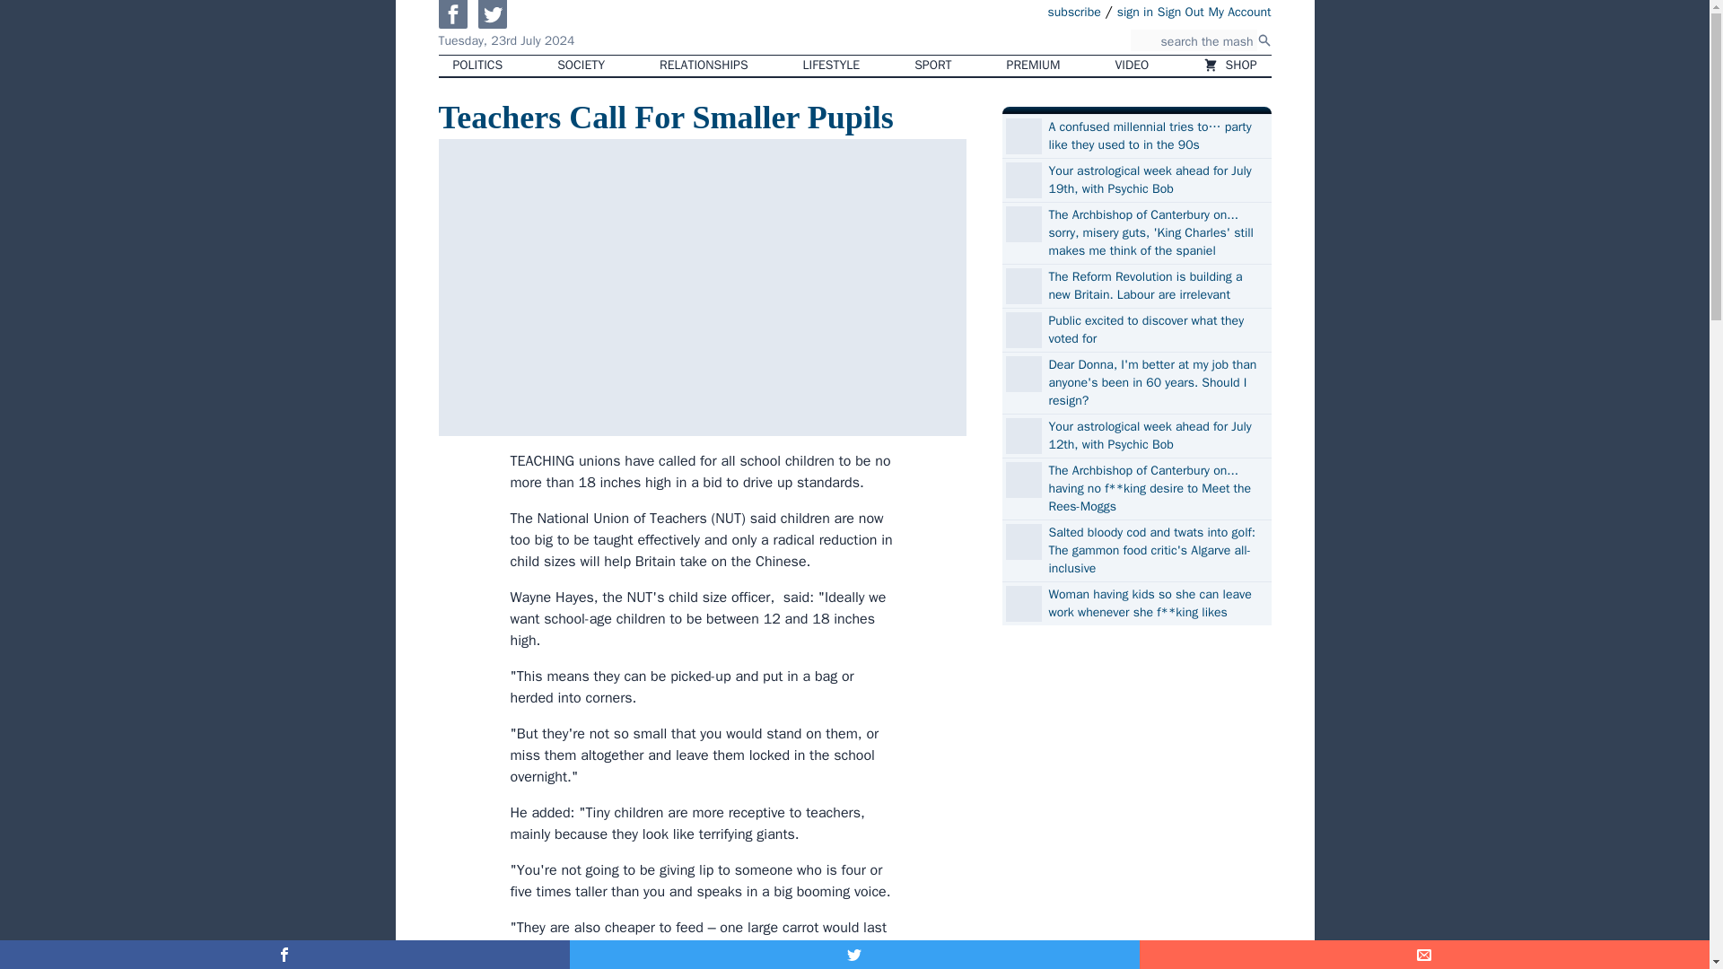  Describe the element at coordinates (580, 65) in the screenshot. I see `SOCIETY` at that location.